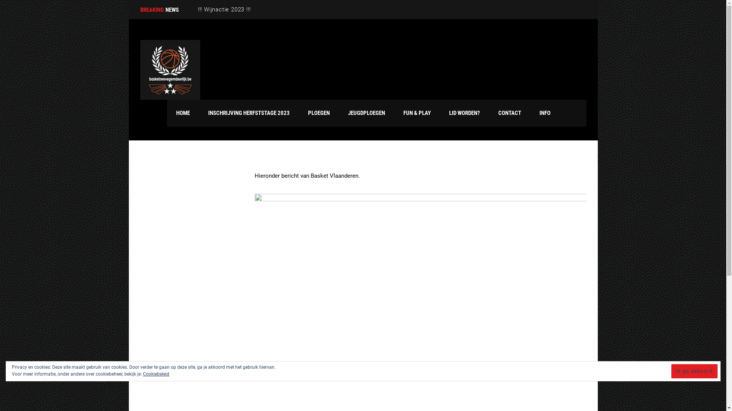 This screenshot has height=411, width=732. I want to click on INFO, so click(544, 113).